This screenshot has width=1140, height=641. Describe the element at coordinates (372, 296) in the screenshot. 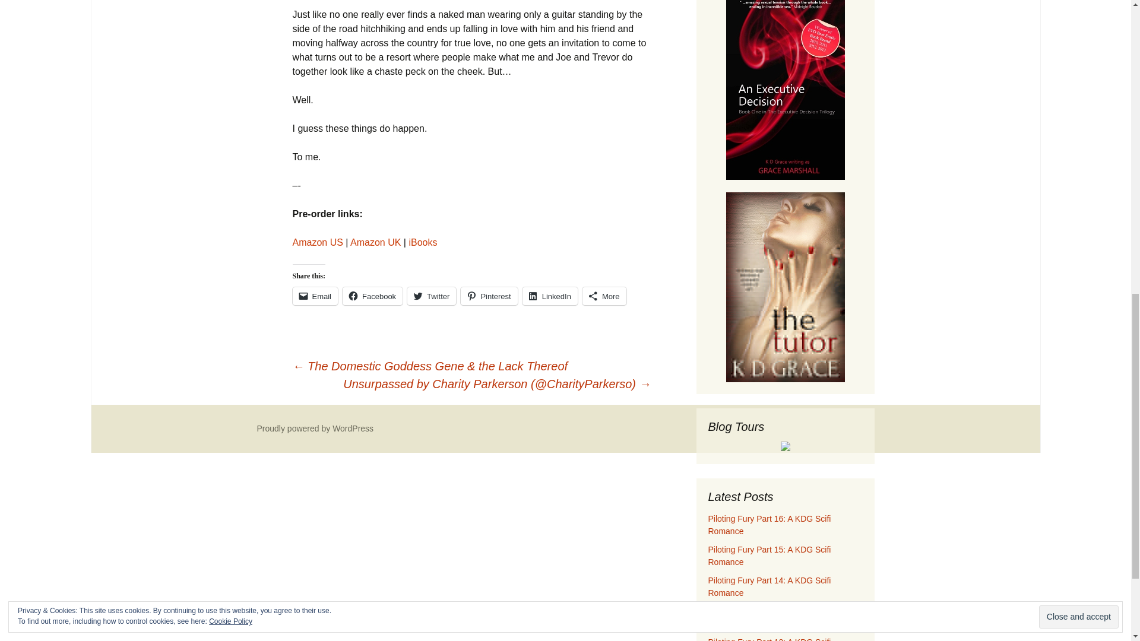

I see `Facebook` at that location.